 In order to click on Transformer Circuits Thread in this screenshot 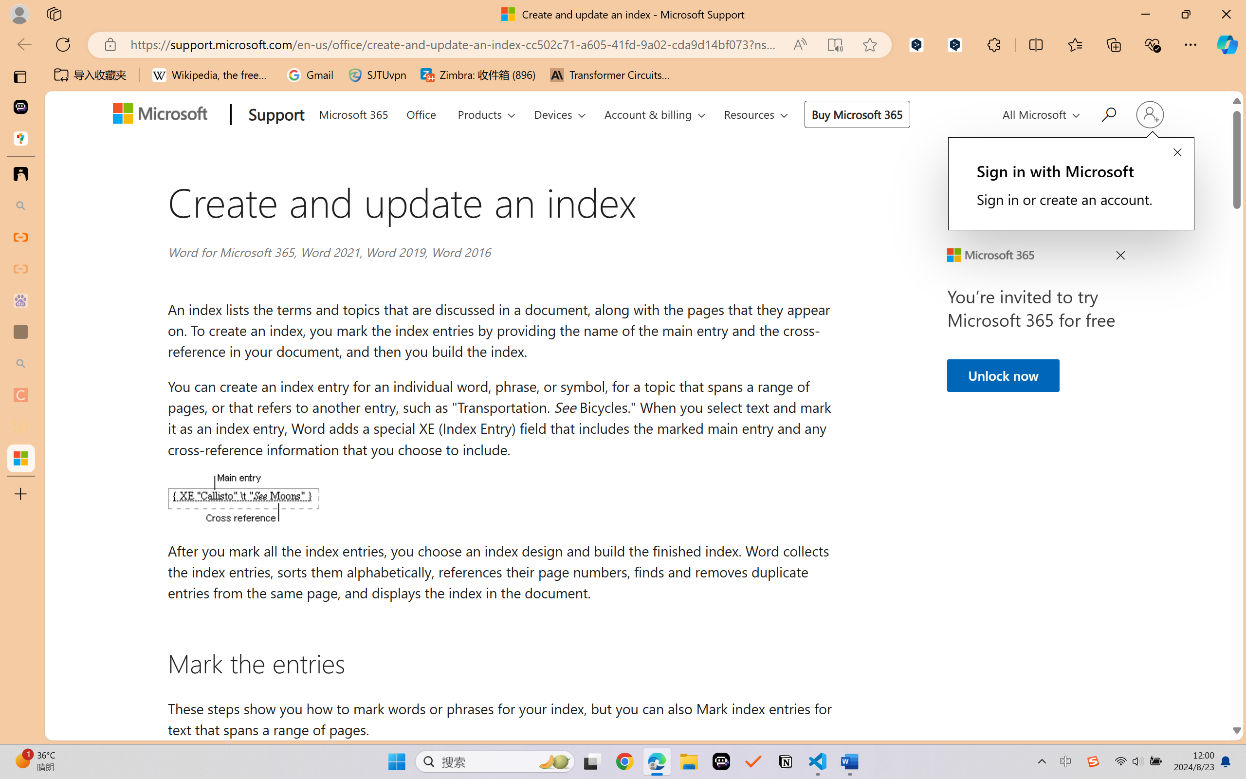, I will do `click(610, 75)`.